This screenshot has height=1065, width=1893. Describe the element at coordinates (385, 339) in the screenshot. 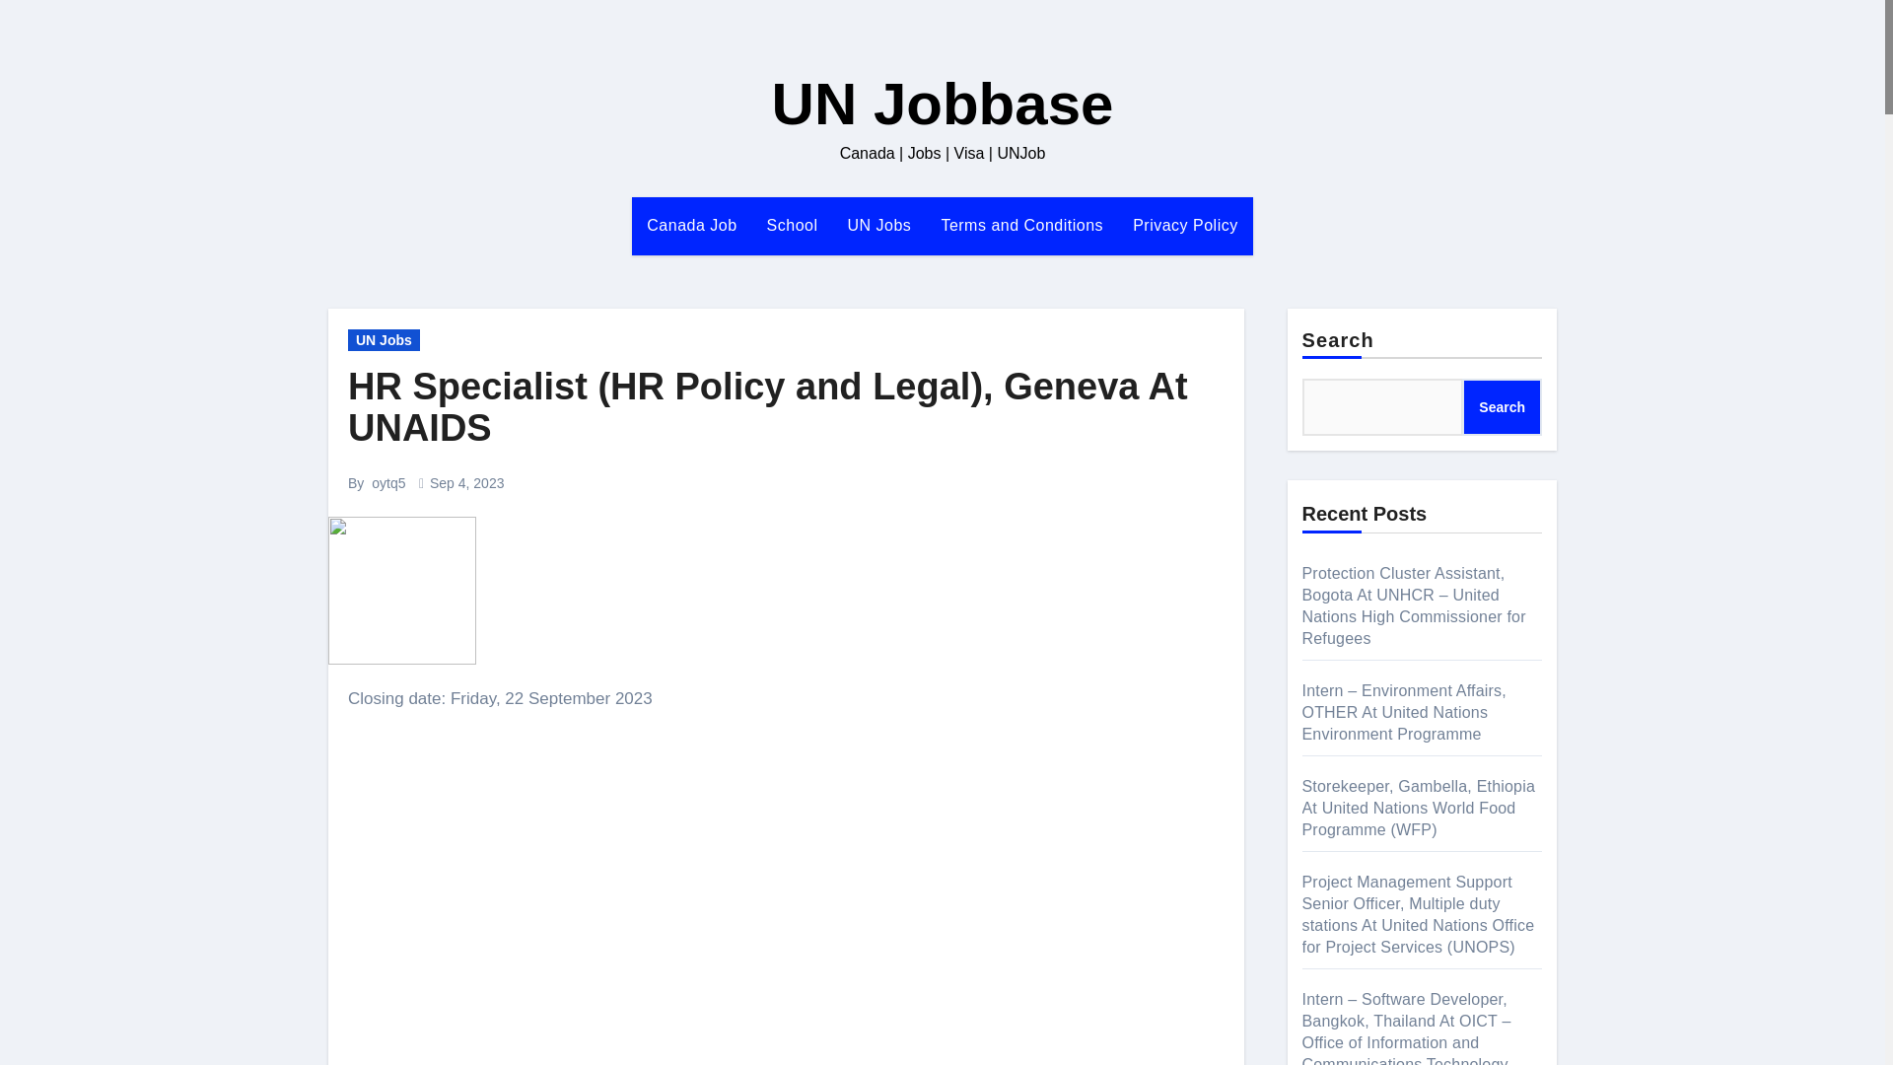

I see `UN Jobs` at that location.